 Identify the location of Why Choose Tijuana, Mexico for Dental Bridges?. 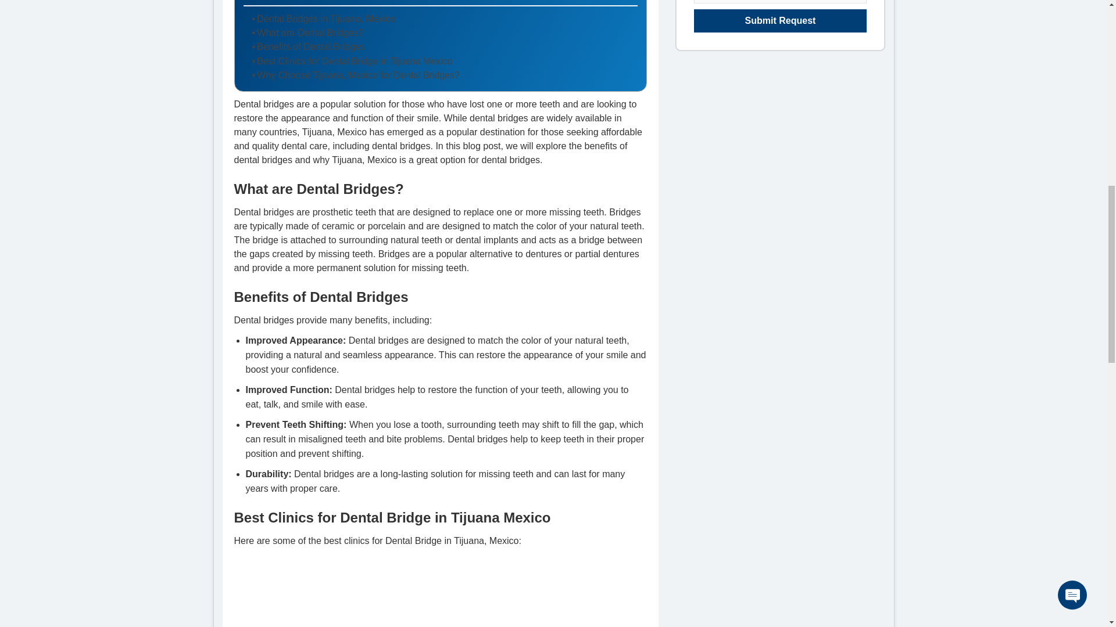
(356, 75).